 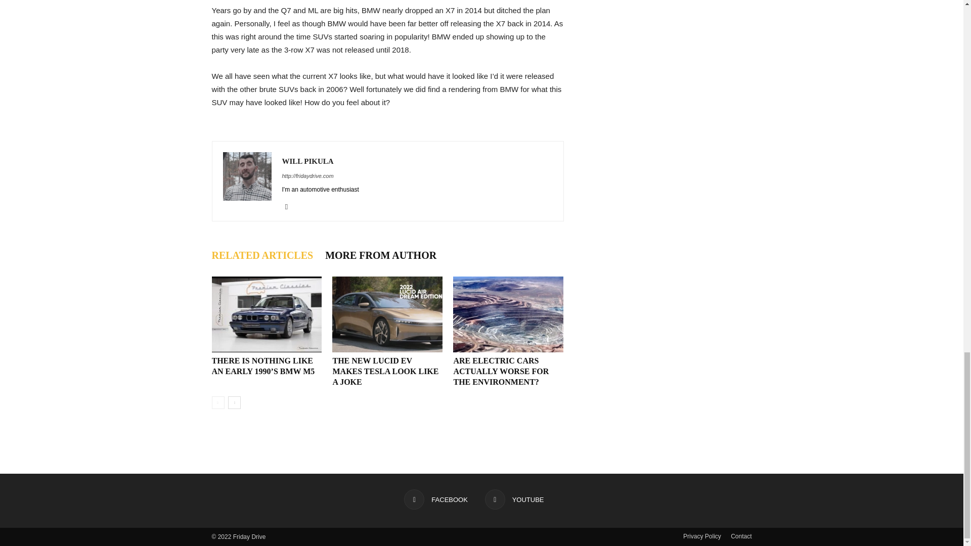 I want to click on Youtube, so click(x=290, y=207).